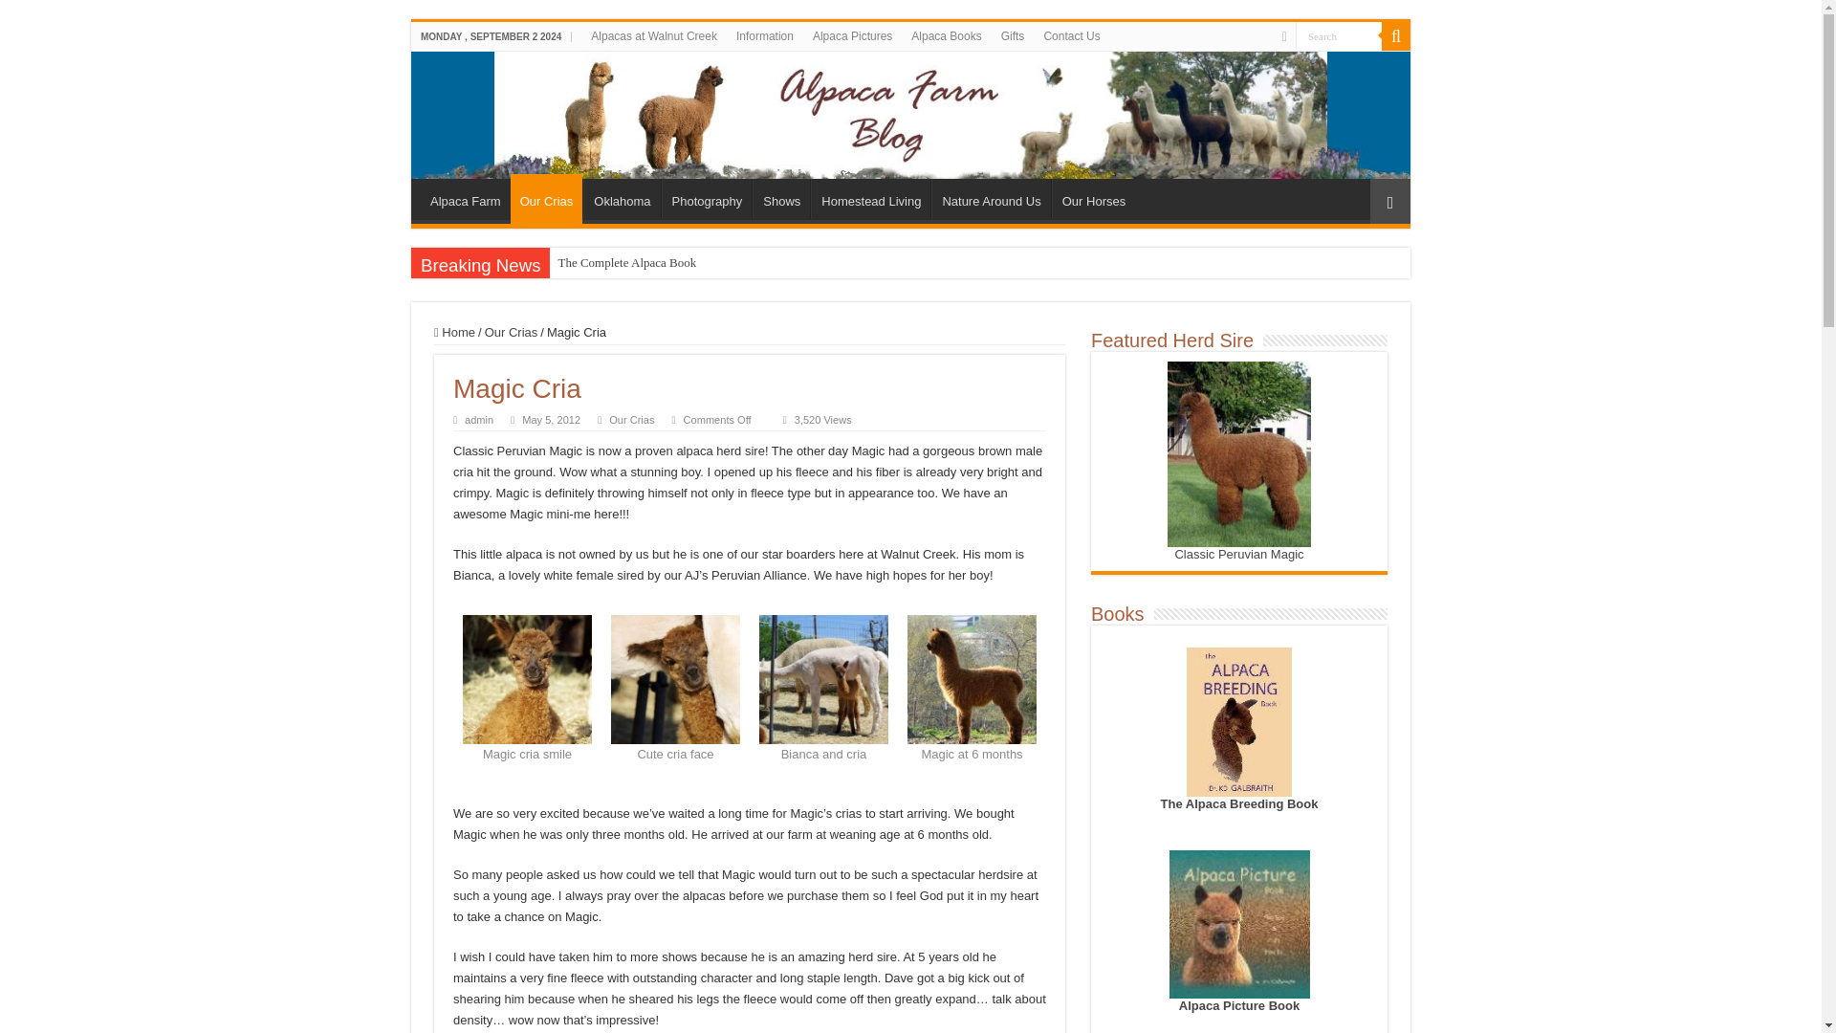  I want to click on The Complete Alpaca Book, so click(625, 262).